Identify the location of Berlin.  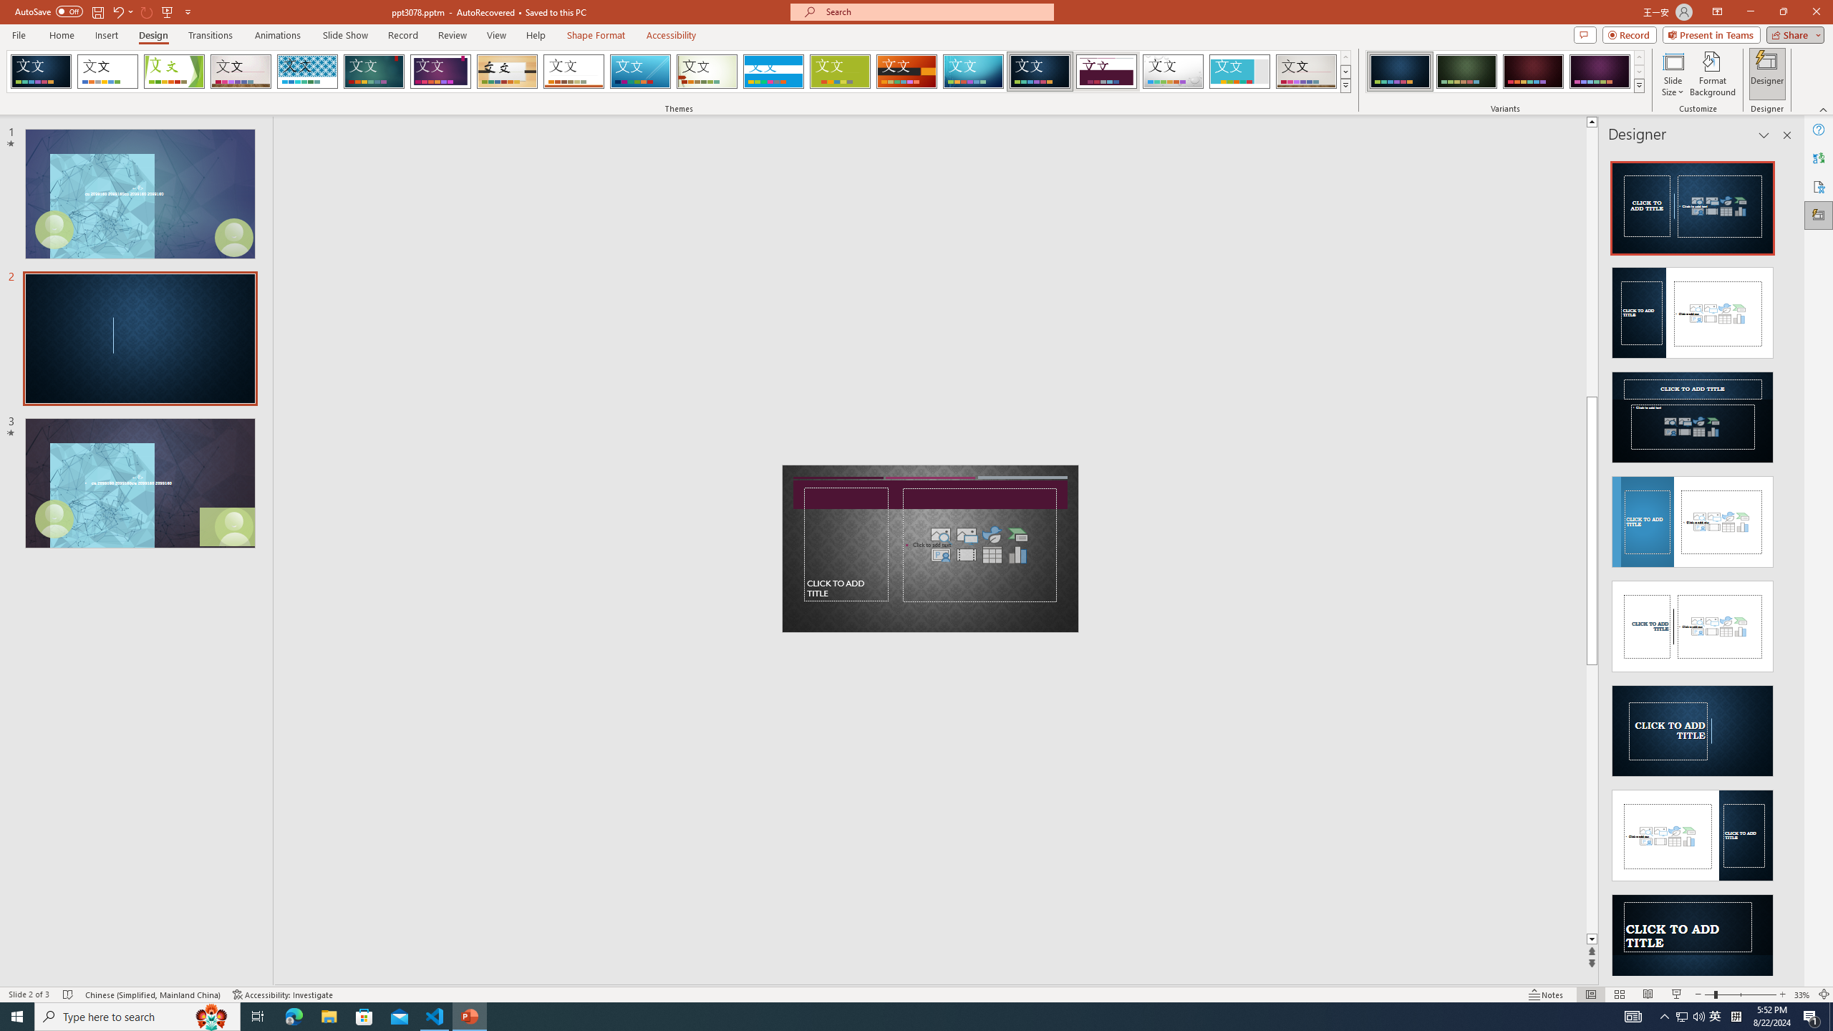
(907, 72).